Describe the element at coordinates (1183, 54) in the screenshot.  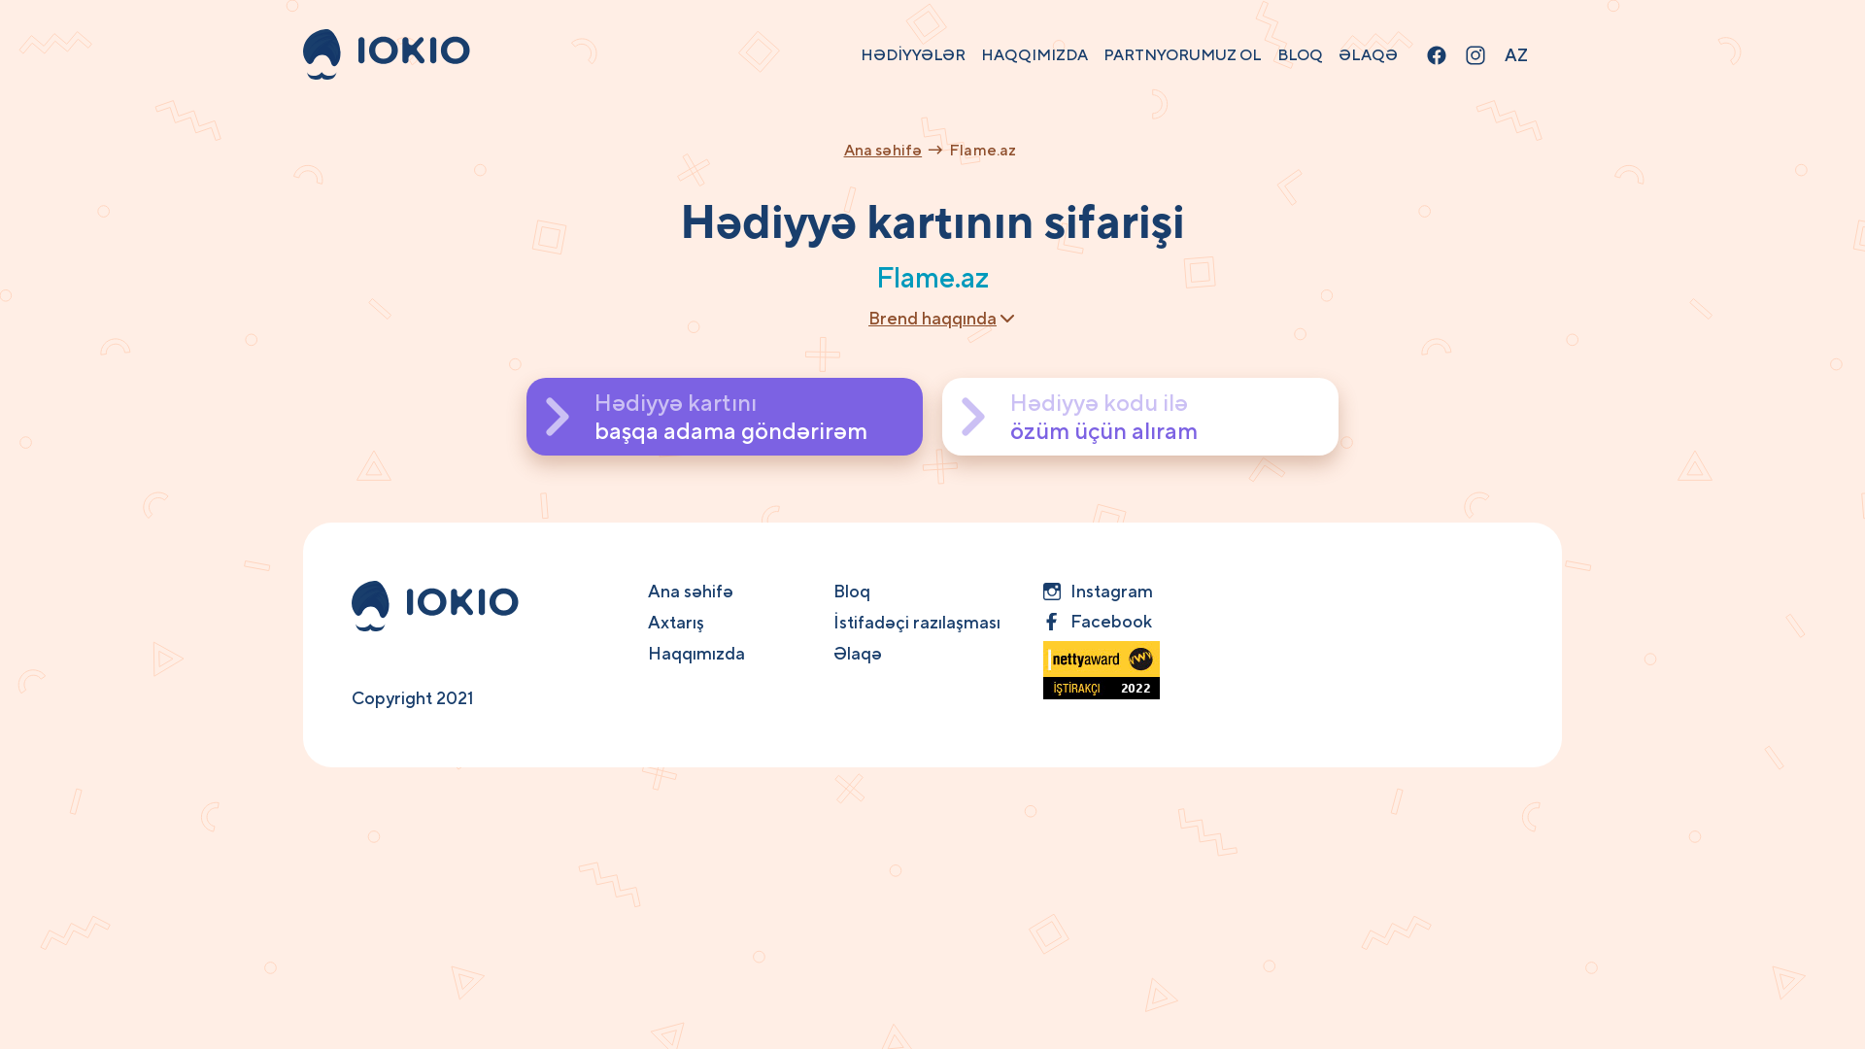
I see `PARTNYORUMUZ OL` at that location.